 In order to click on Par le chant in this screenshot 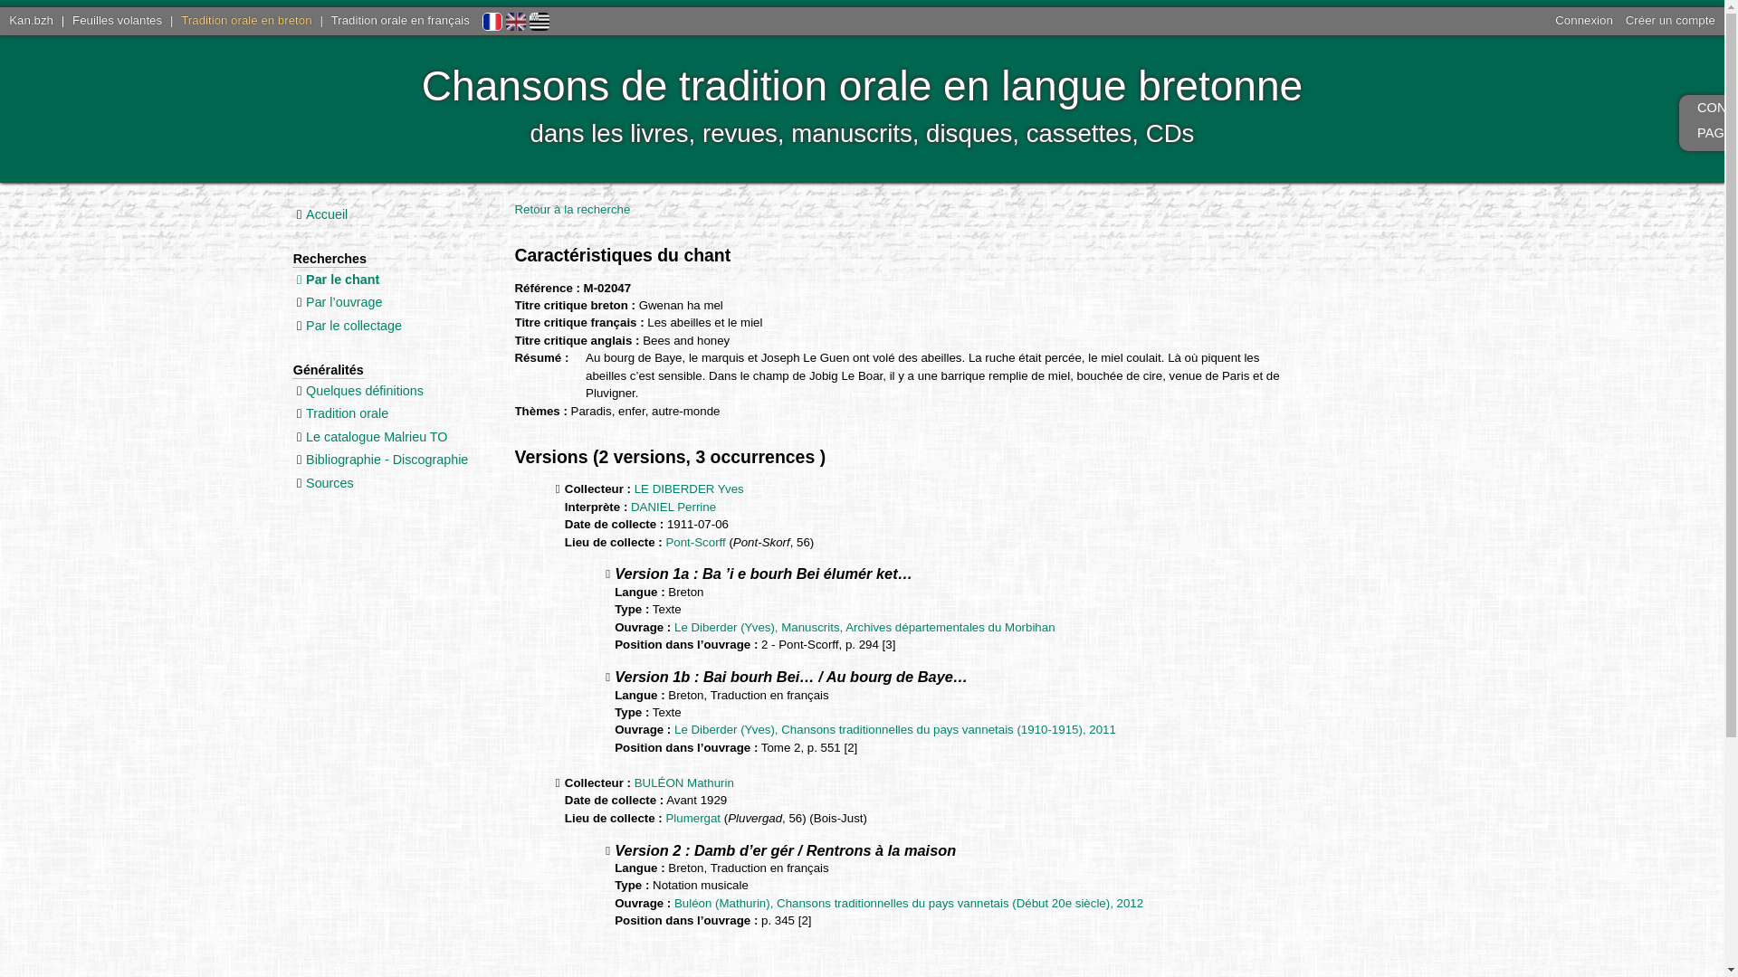, I will do `click(342, 280)`.